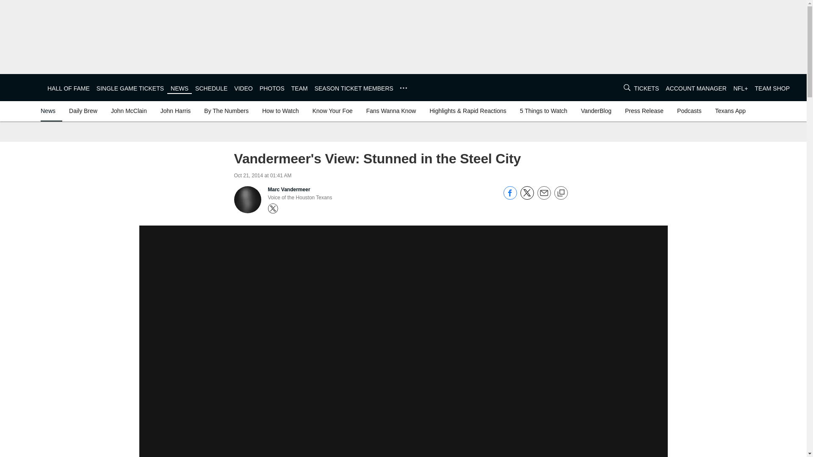 Image resolution: width=813 pixels, height=457 pixels. What do you see at coordinates (272, 88) in the screenshot?
I see `PHOTOS` at bounding box center [272, 88].